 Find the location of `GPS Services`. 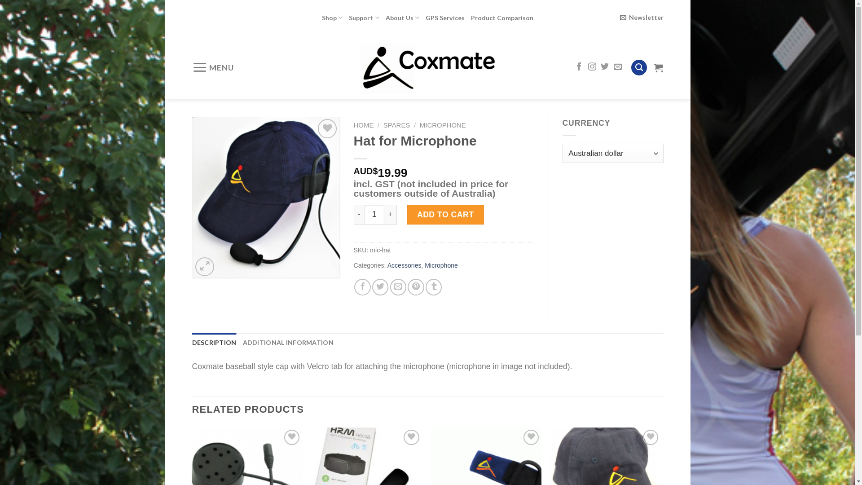

GPS Services is located at coordinates (445, 18).